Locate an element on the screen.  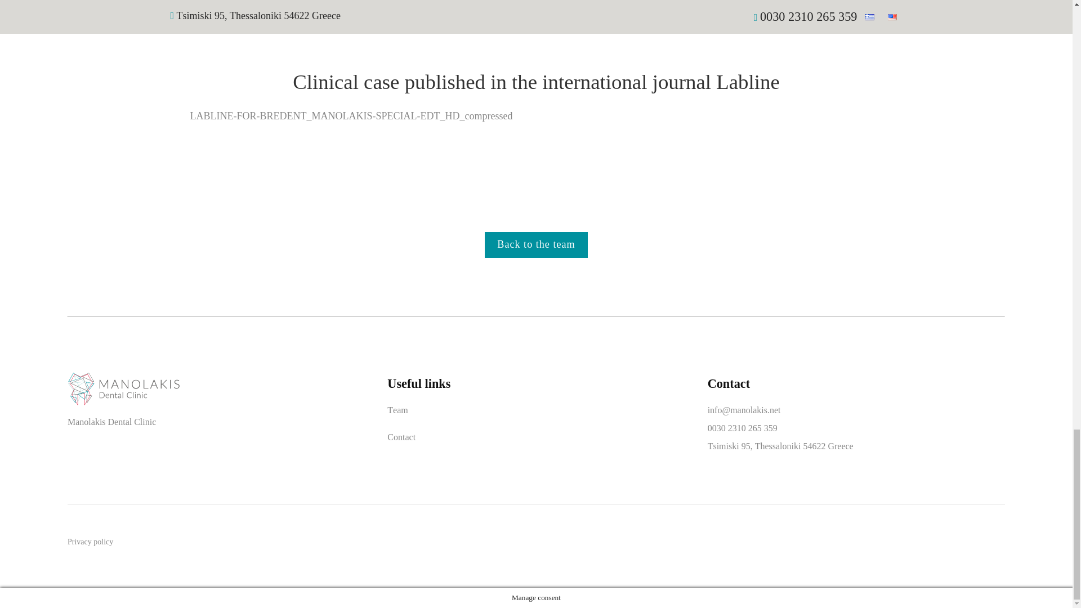
Privacy policy is located at coordinates (90, 542).